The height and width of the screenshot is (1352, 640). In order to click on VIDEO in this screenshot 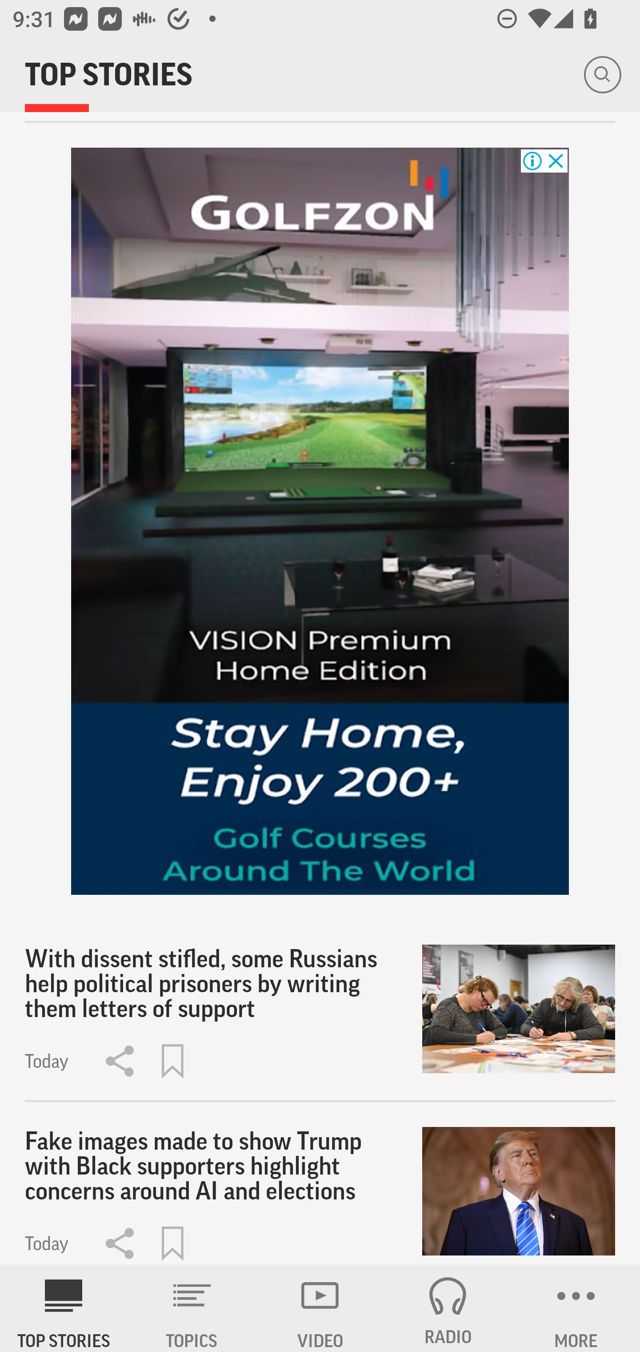, I will do `click(320, 1308)`.